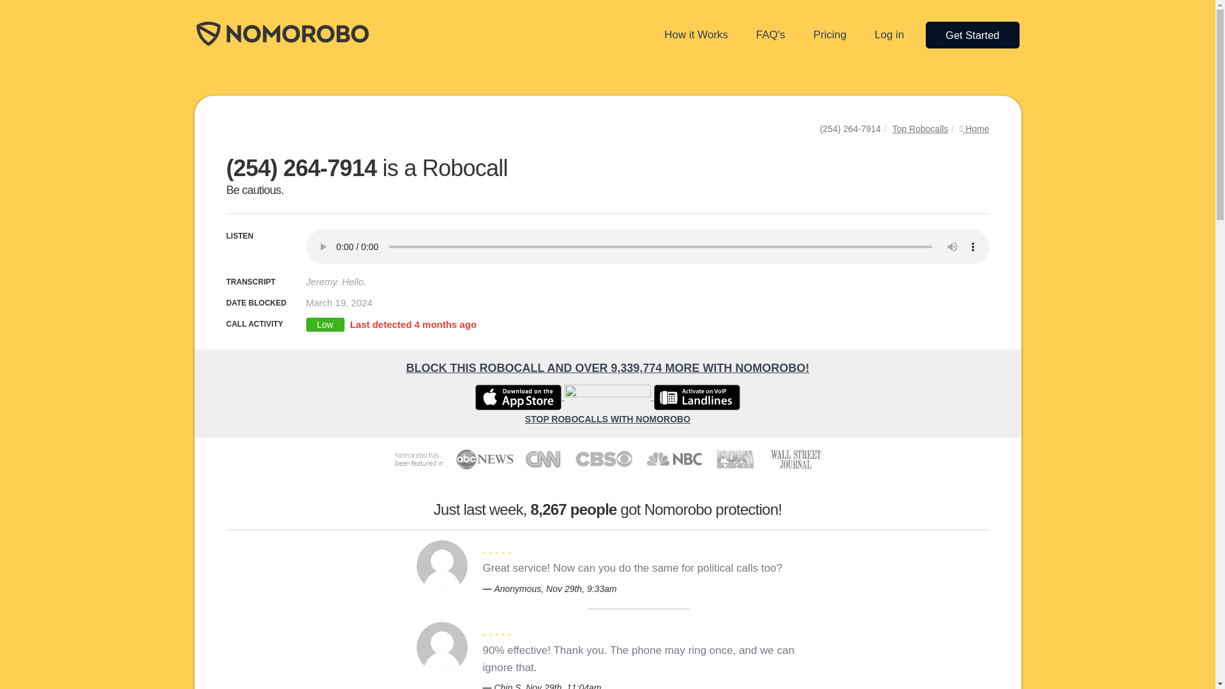  I want to click on How it Works, so click(695, 34).